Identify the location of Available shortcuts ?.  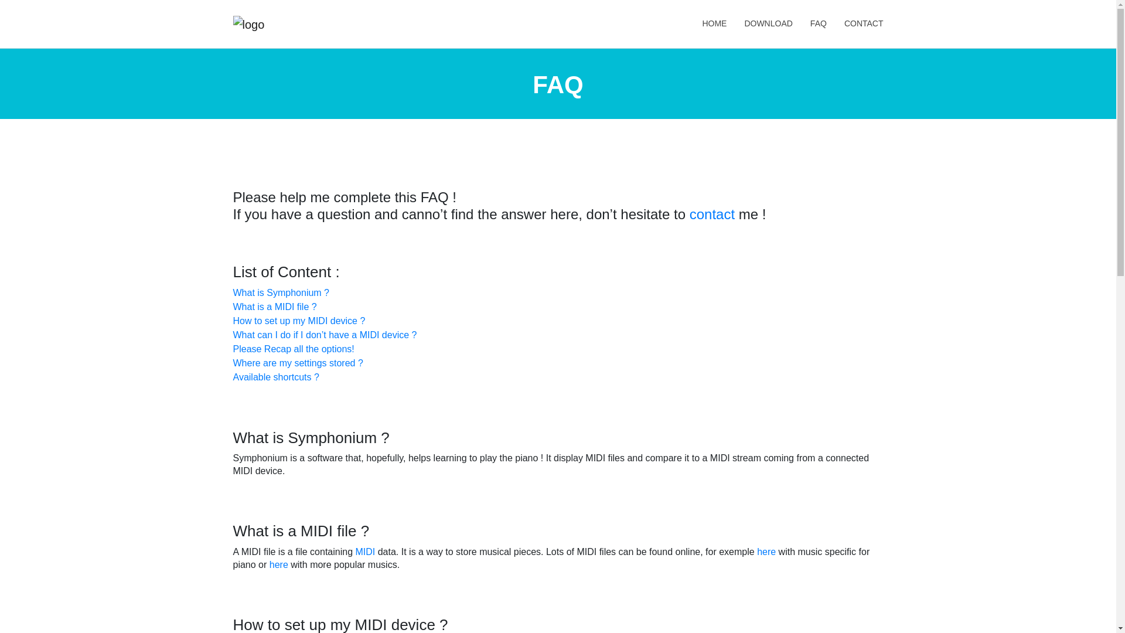
(276, 377).